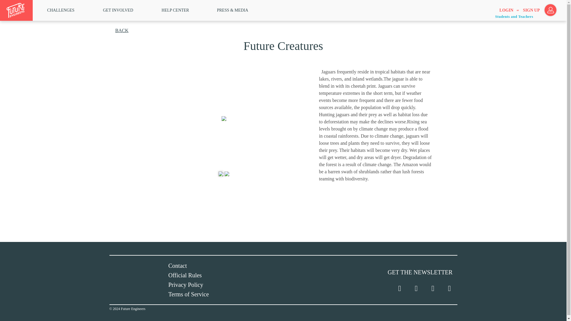 The width and height of the screenshot is (571, 321). I want to click on HELP CENTER, so click(175, 10).